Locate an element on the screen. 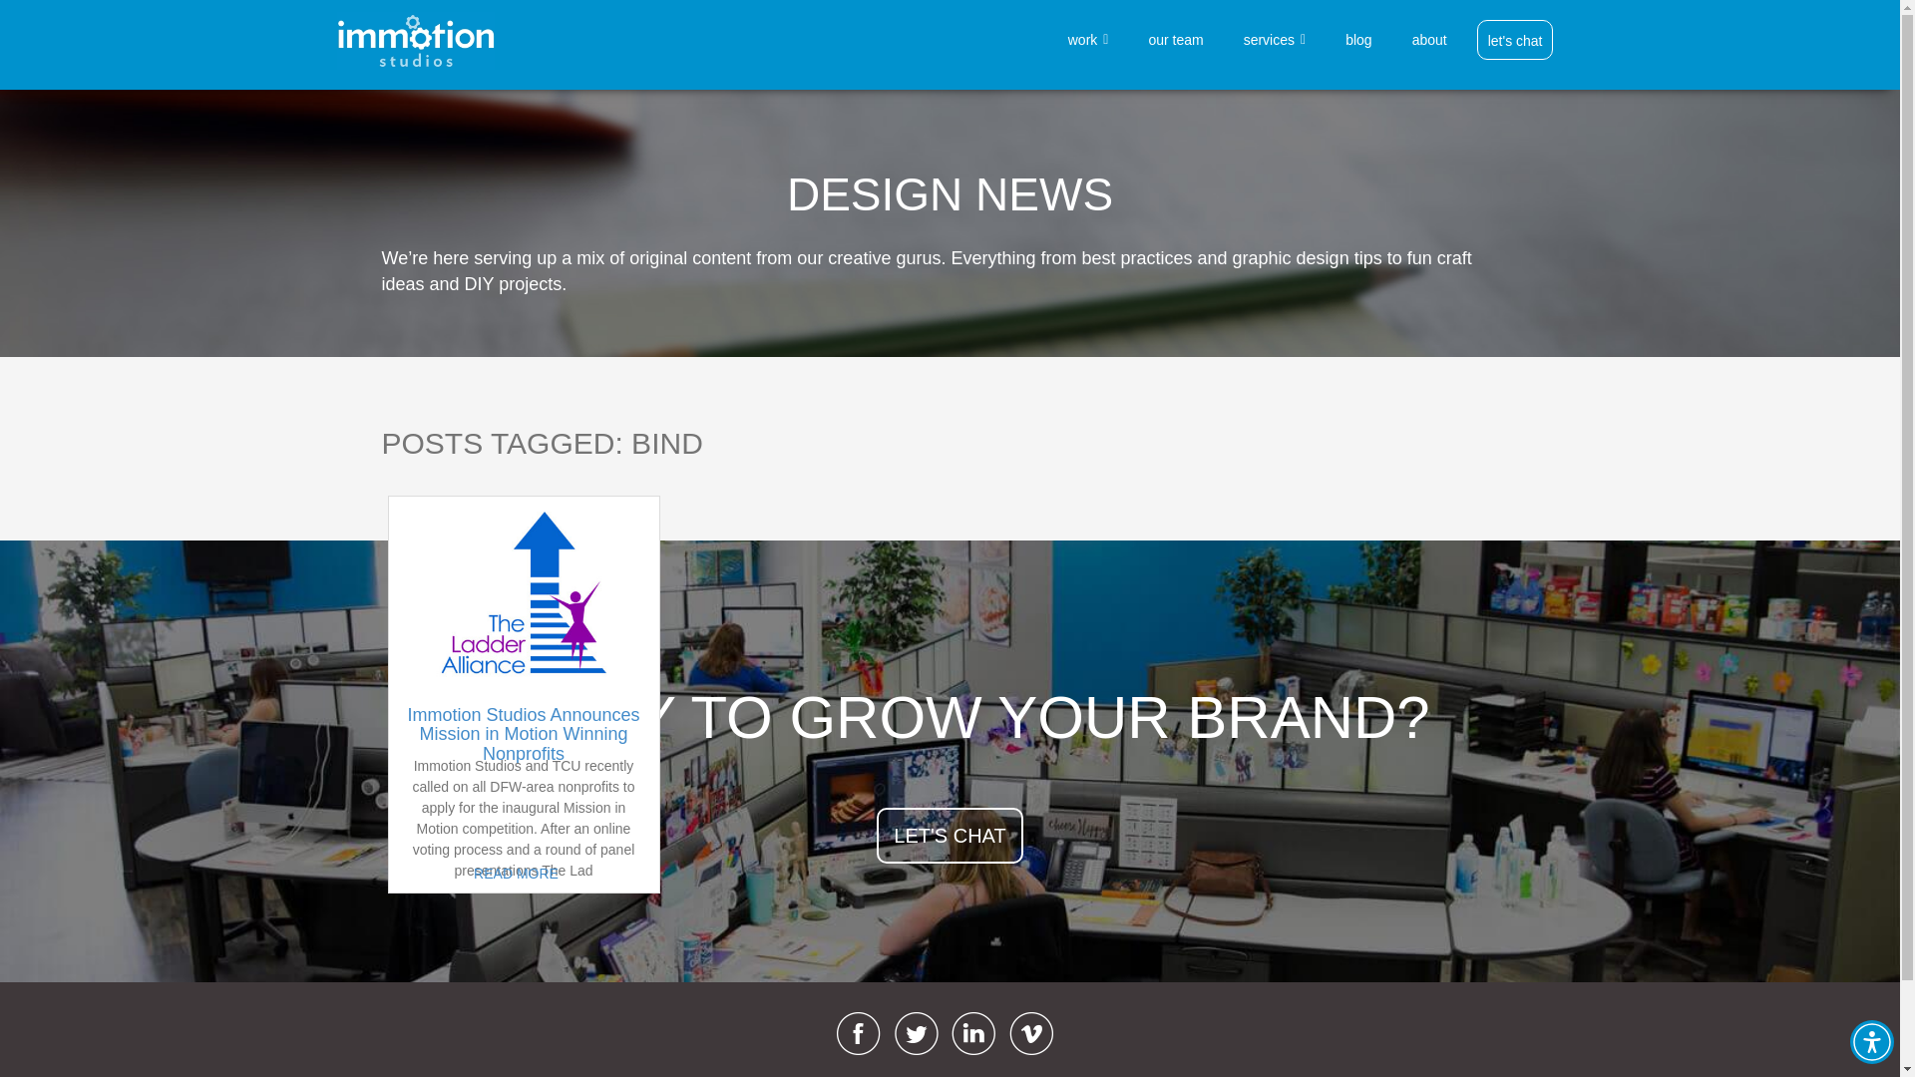 The height and width of the screenshot is (1077, 1915). LET'S CHAT is located at coordinates (950, 836).